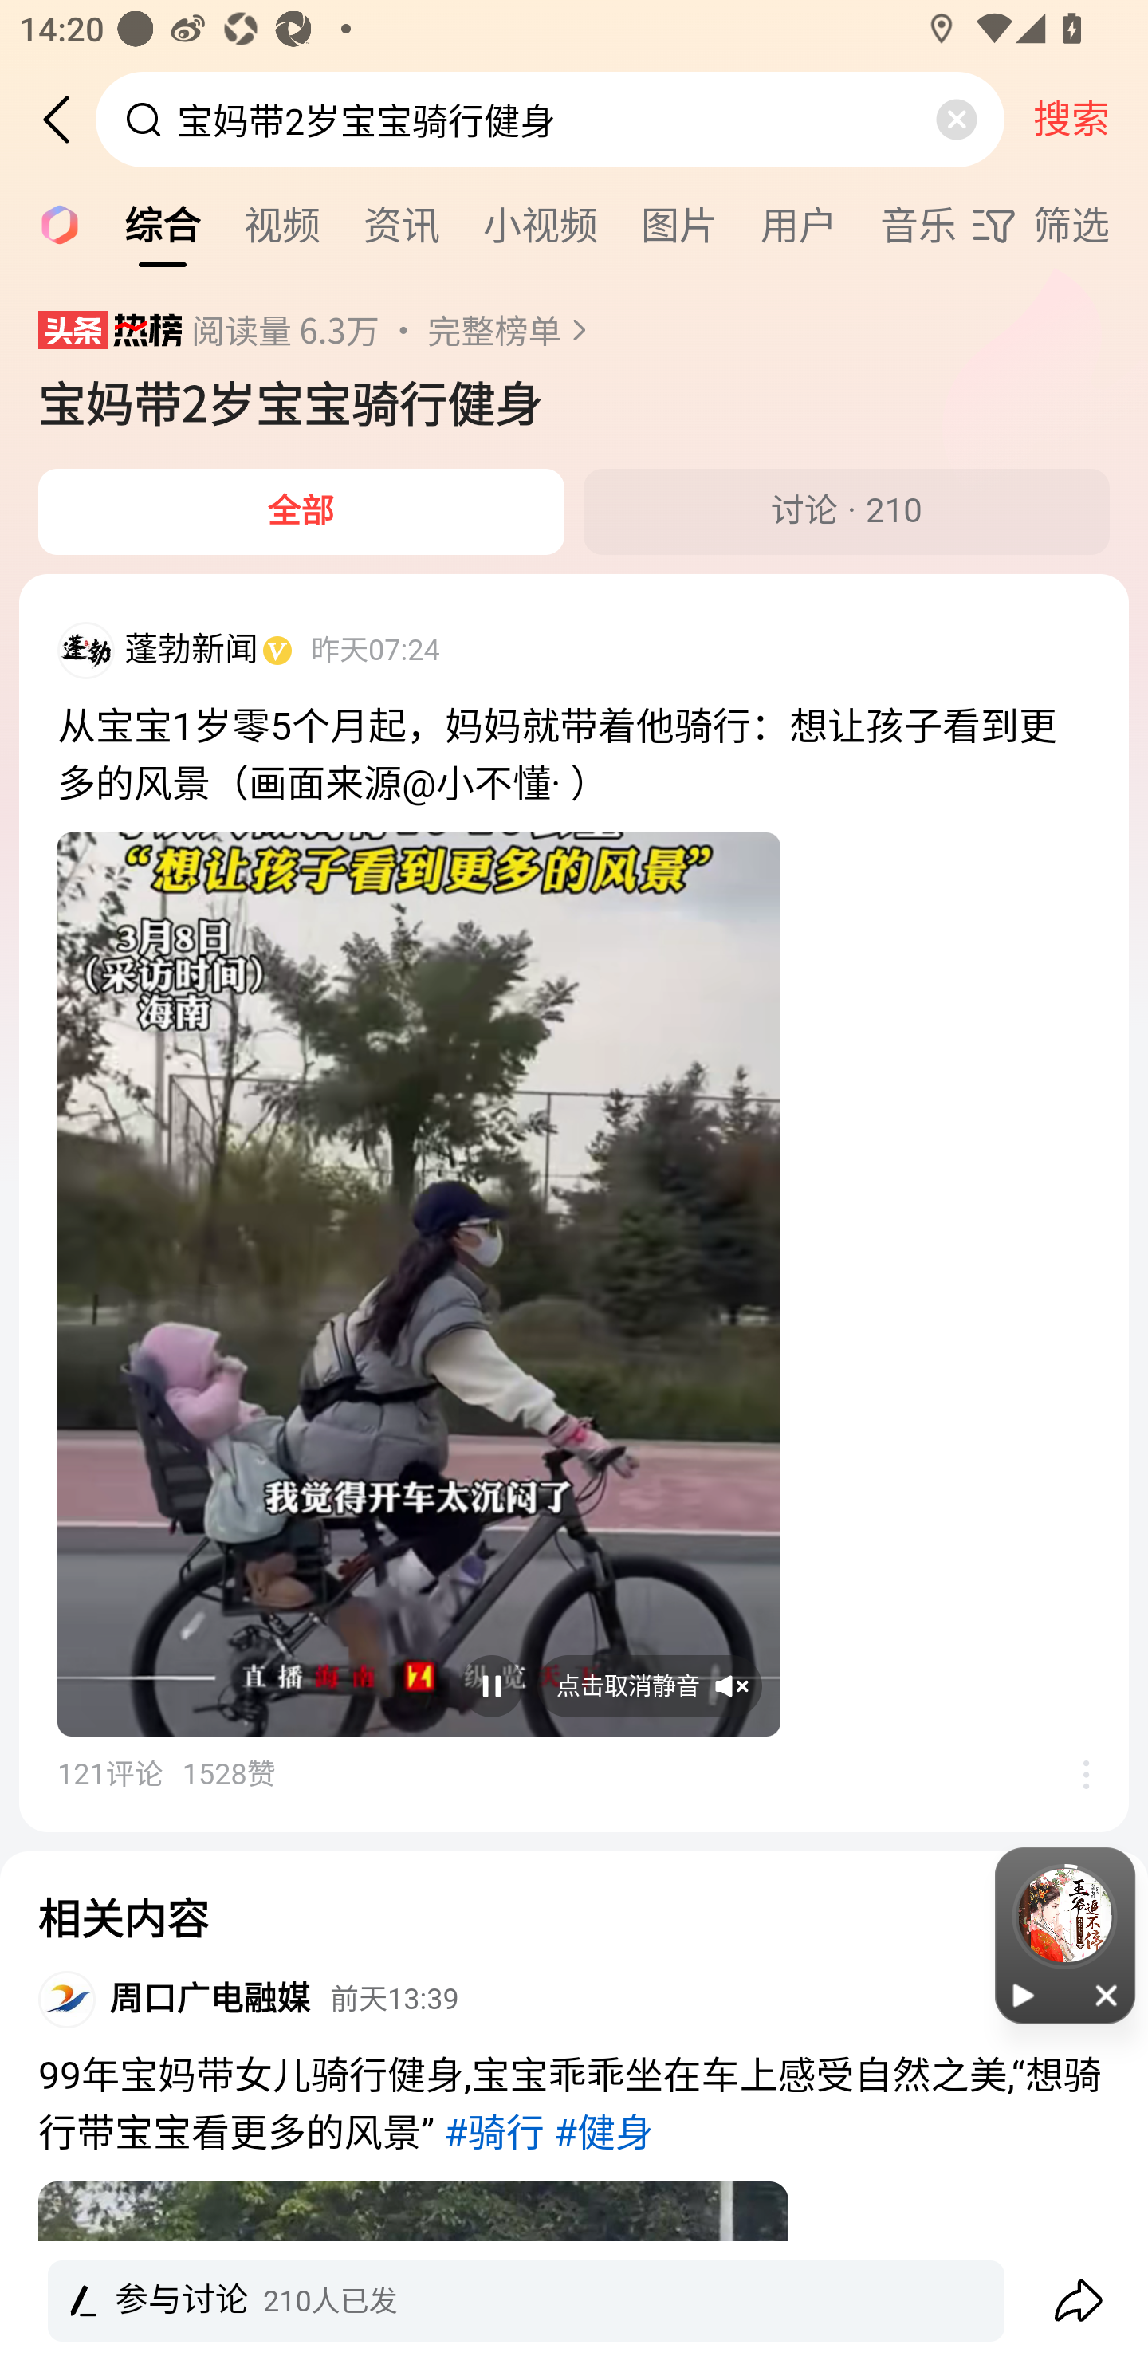  What do you see at coordinates (918, 223) in the screenshot?
I see `音乐` at bounding box center [918, 223].